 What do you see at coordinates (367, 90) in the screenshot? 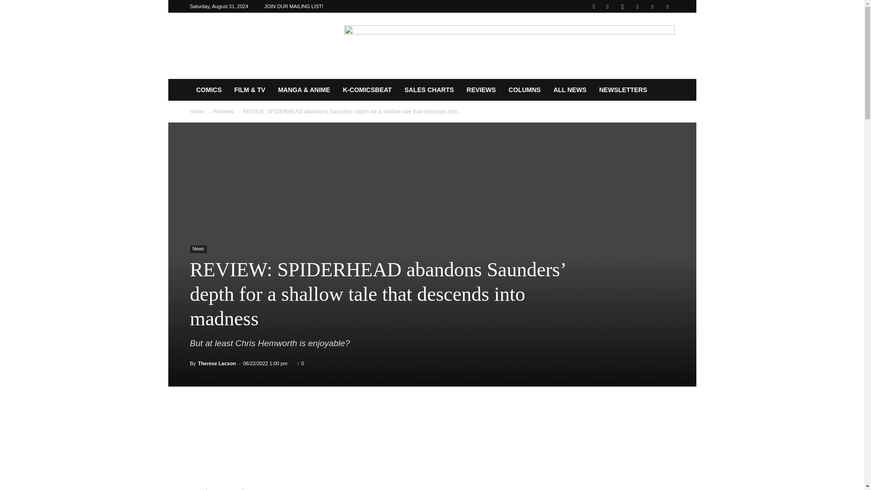
I see `K-COMICSBEAT` at bounding box center [367, 90].